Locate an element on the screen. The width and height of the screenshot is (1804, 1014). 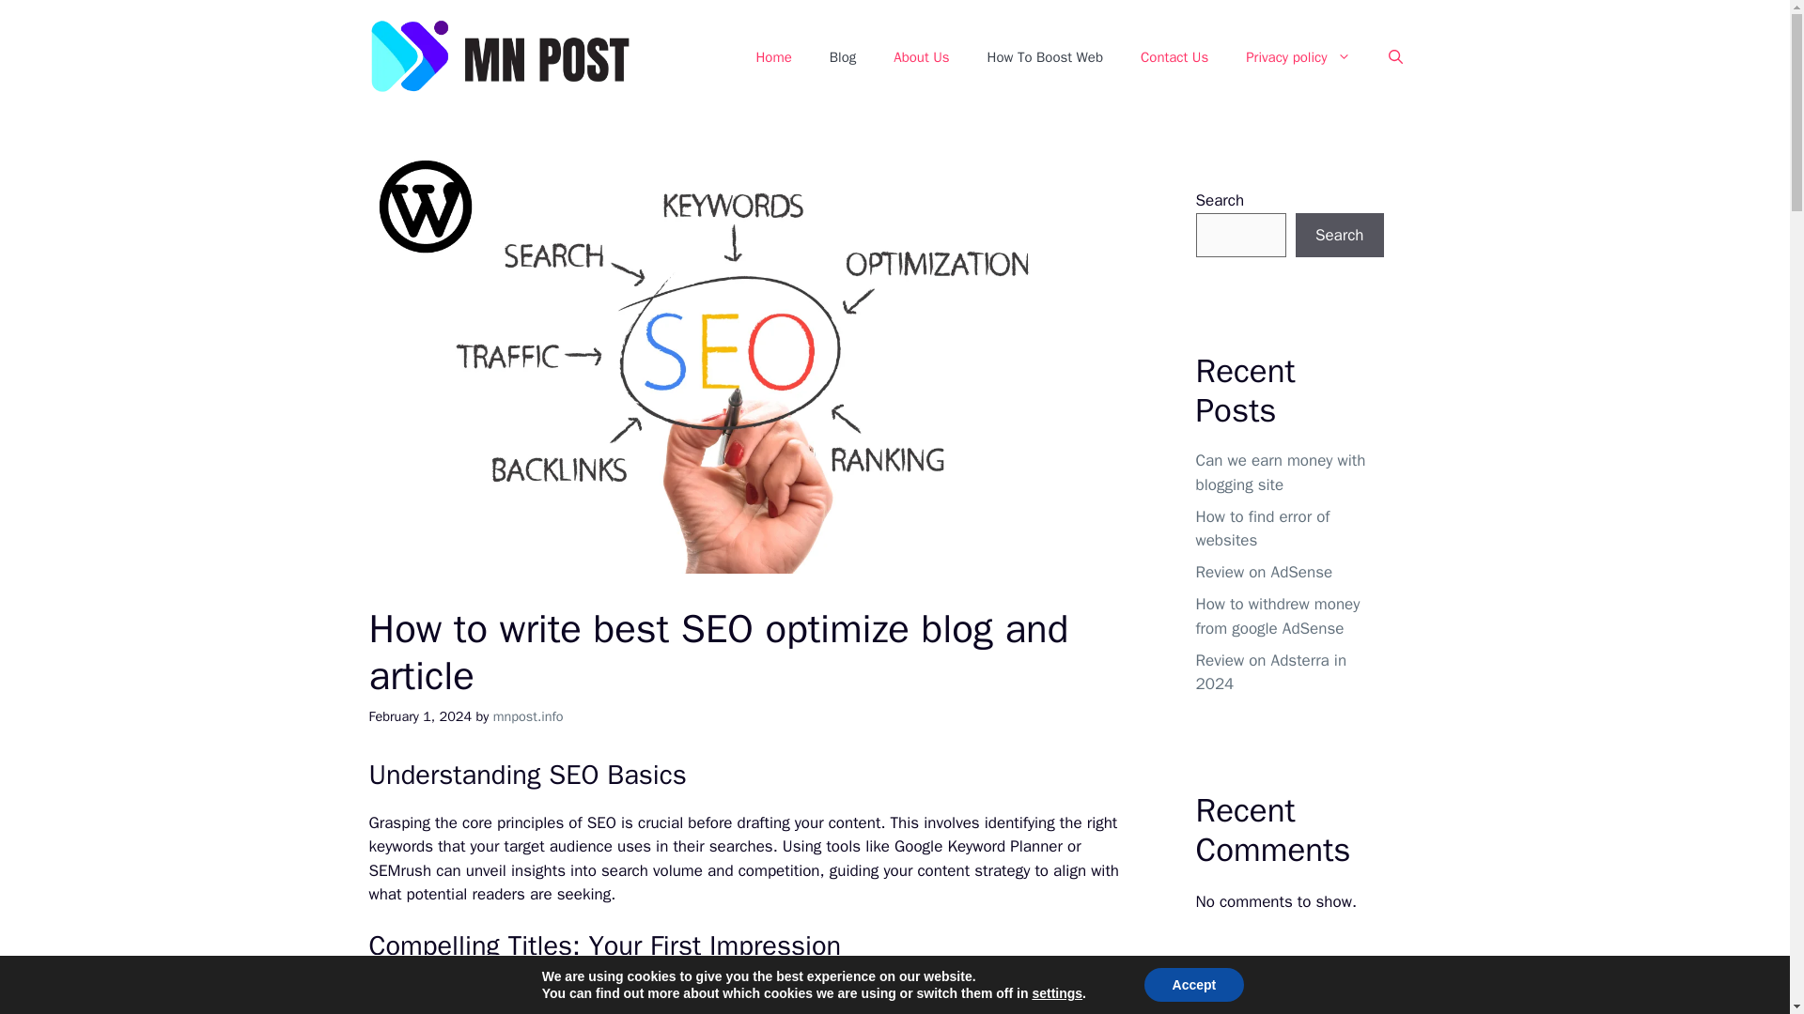
Review on Adsterra in 2024 is located at coordinates (1270, 672).